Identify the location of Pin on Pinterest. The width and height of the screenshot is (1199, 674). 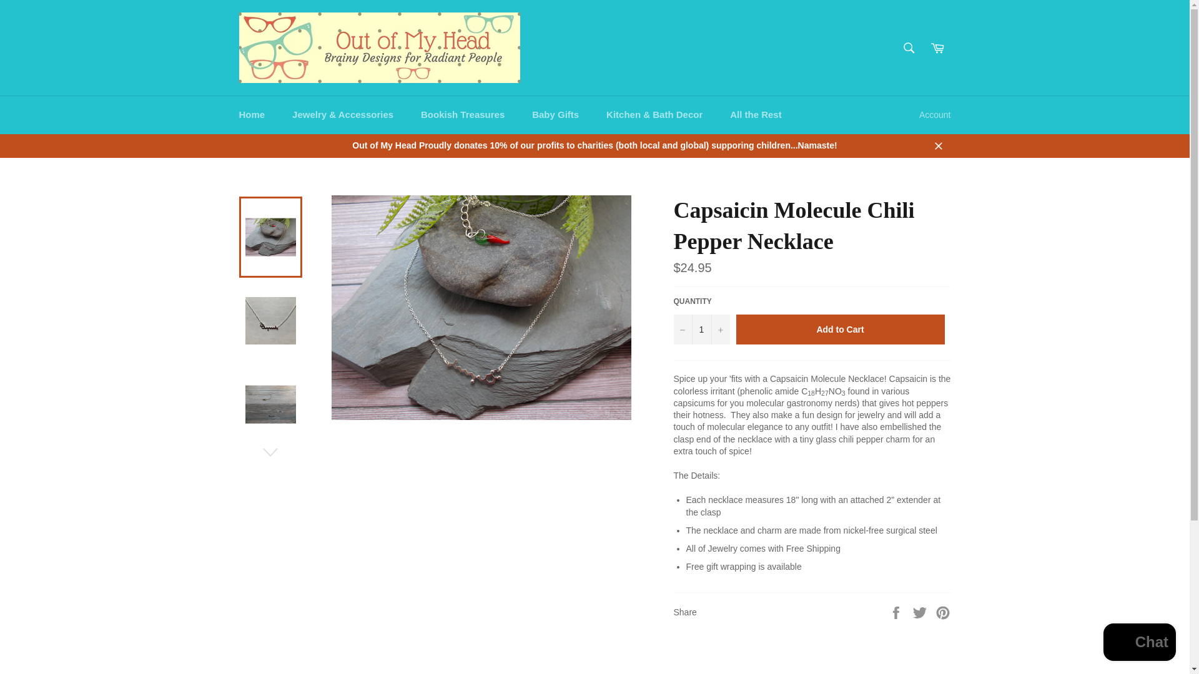
(943, 612).